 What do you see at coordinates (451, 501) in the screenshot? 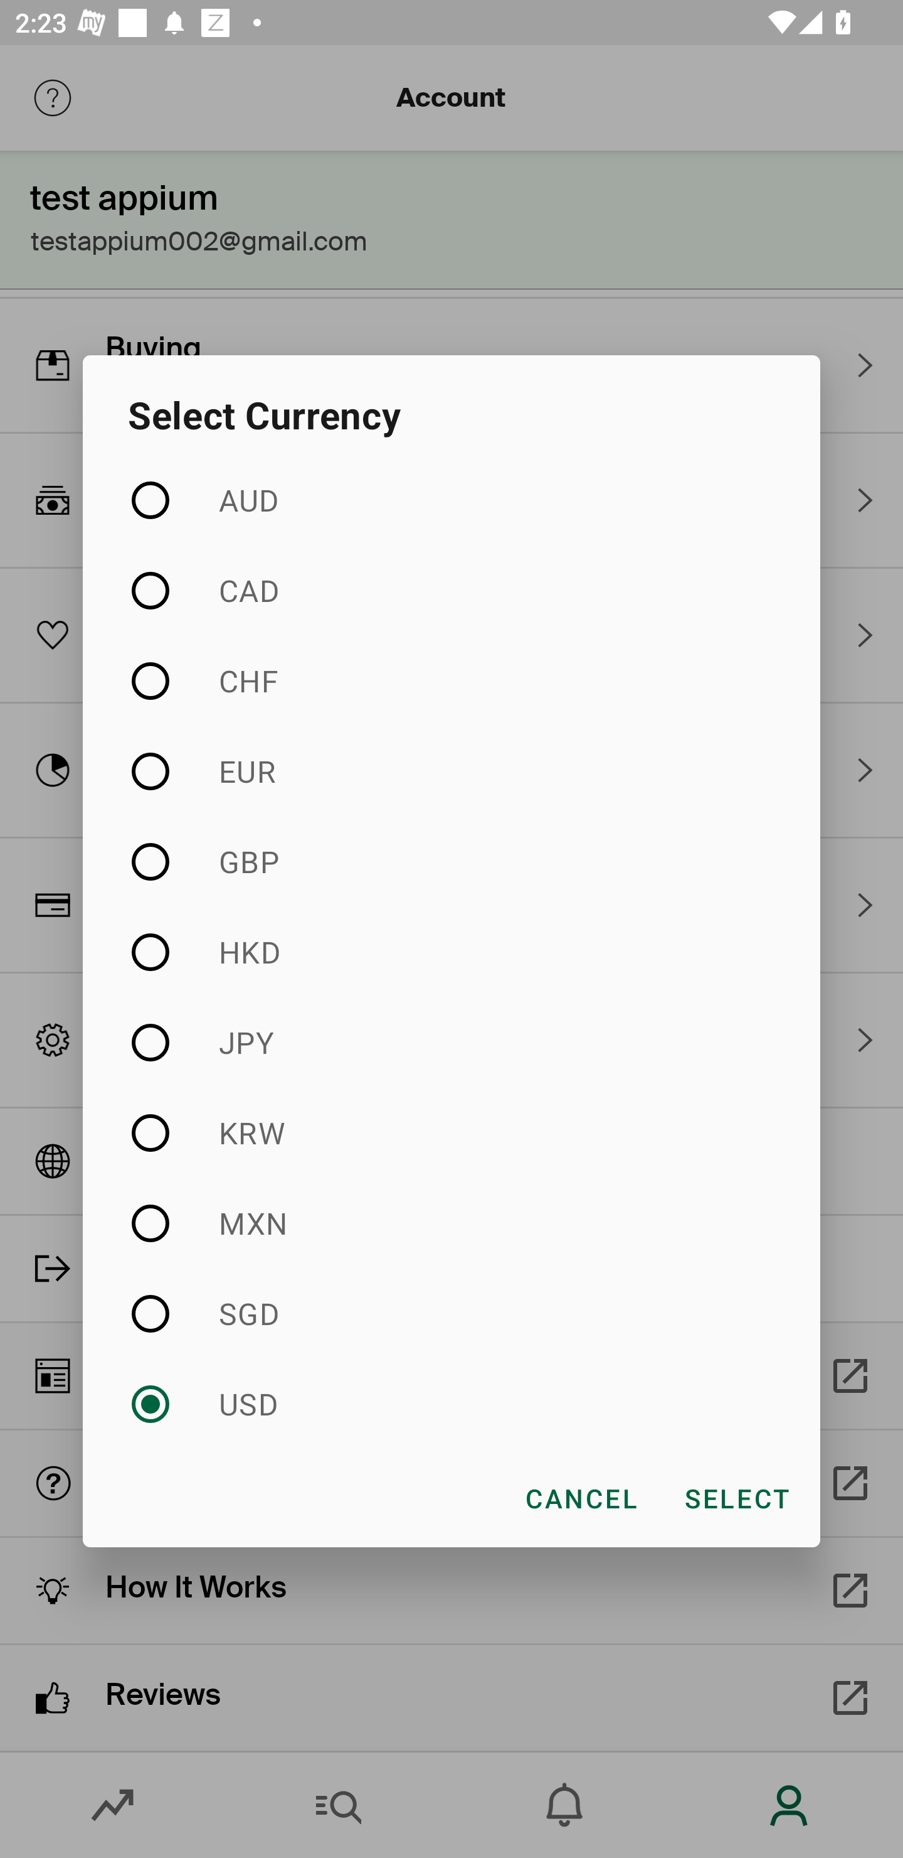
I see `AUD` at bounding box center [451, 501].